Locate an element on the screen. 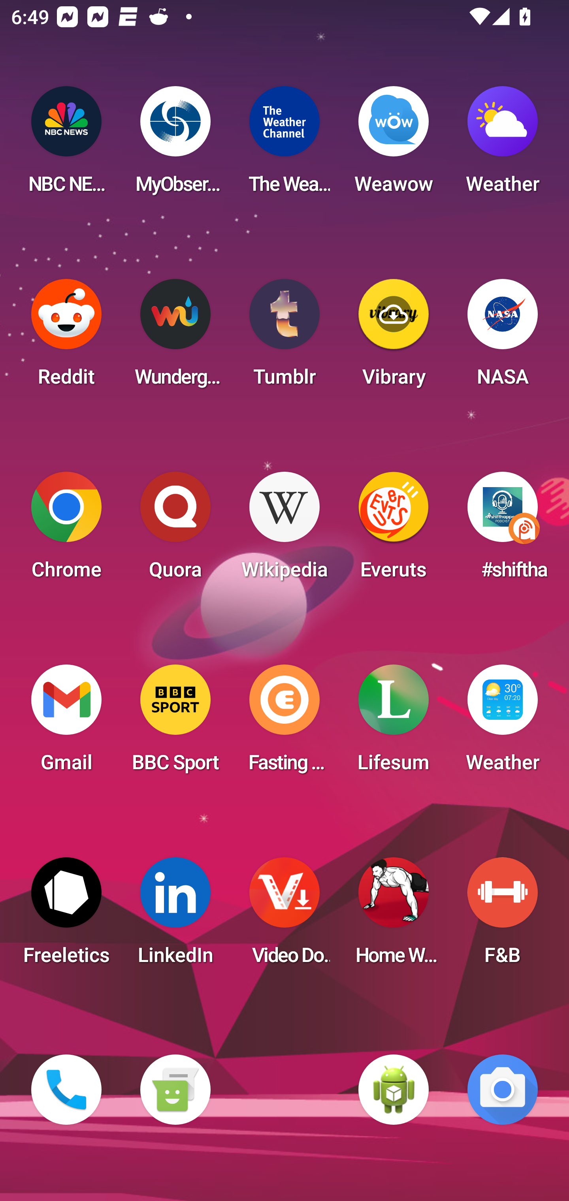  Fasting Coach is located at coordinates (284, 723).